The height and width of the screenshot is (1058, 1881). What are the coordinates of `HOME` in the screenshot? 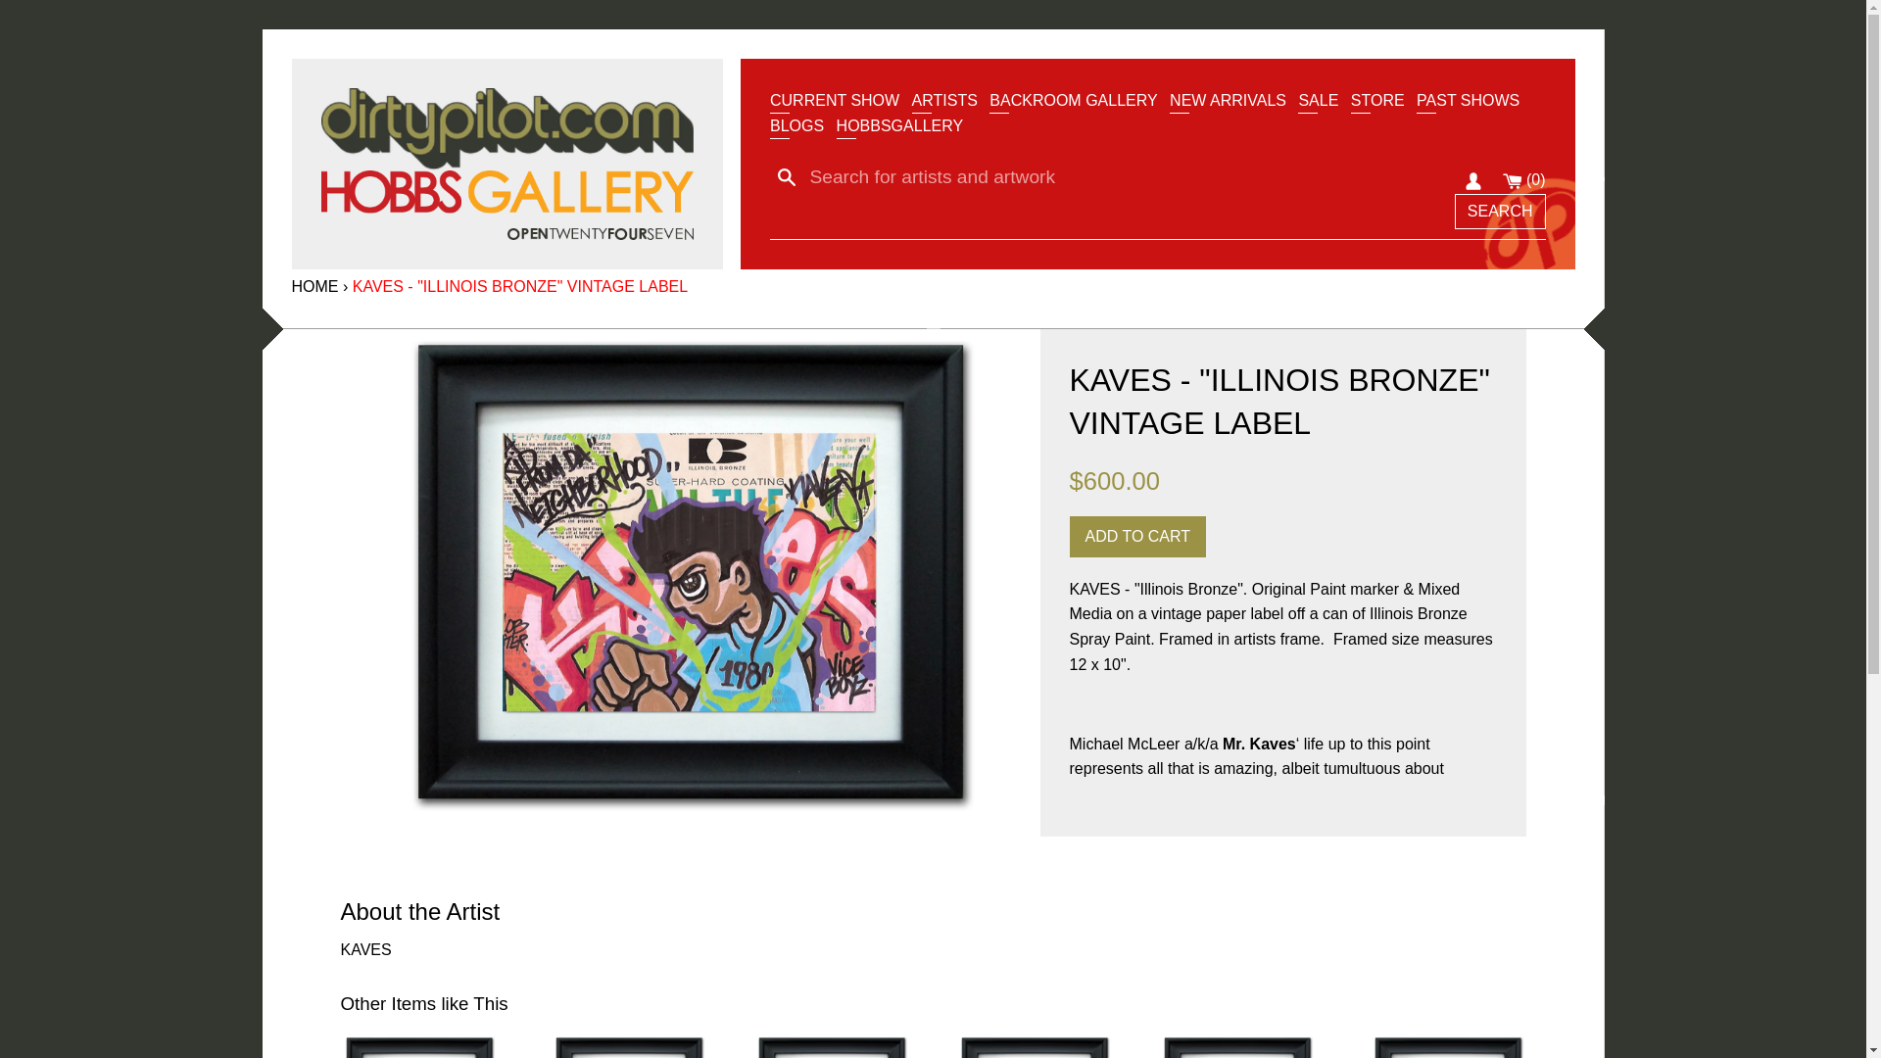 It's located at (314, 286).